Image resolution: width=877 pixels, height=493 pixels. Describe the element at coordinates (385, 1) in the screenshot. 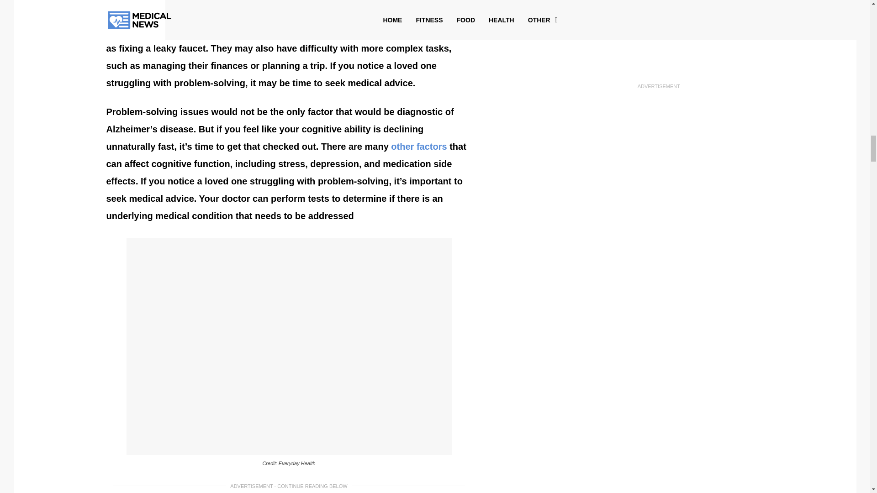

I see `think logically` at that location.